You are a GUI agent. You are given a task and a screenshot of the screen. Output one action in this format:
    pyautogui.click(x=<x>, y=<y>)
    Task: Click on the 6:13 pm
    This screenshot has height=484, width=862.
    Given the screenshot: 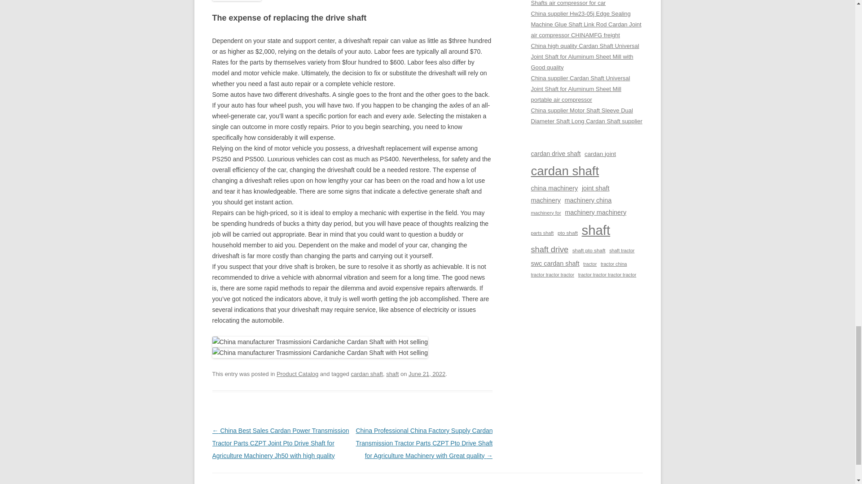 What is the action you would take?
    pyautogui.click(x=427, y=374)
    